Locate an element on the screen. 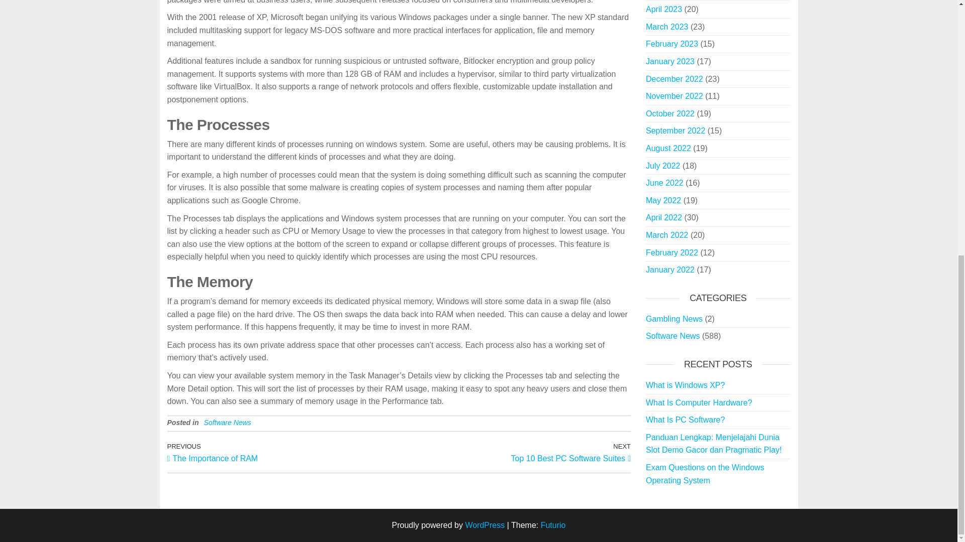 This screenshot has width=965, height=542. May 2022 is located at coordinates (663, 200).